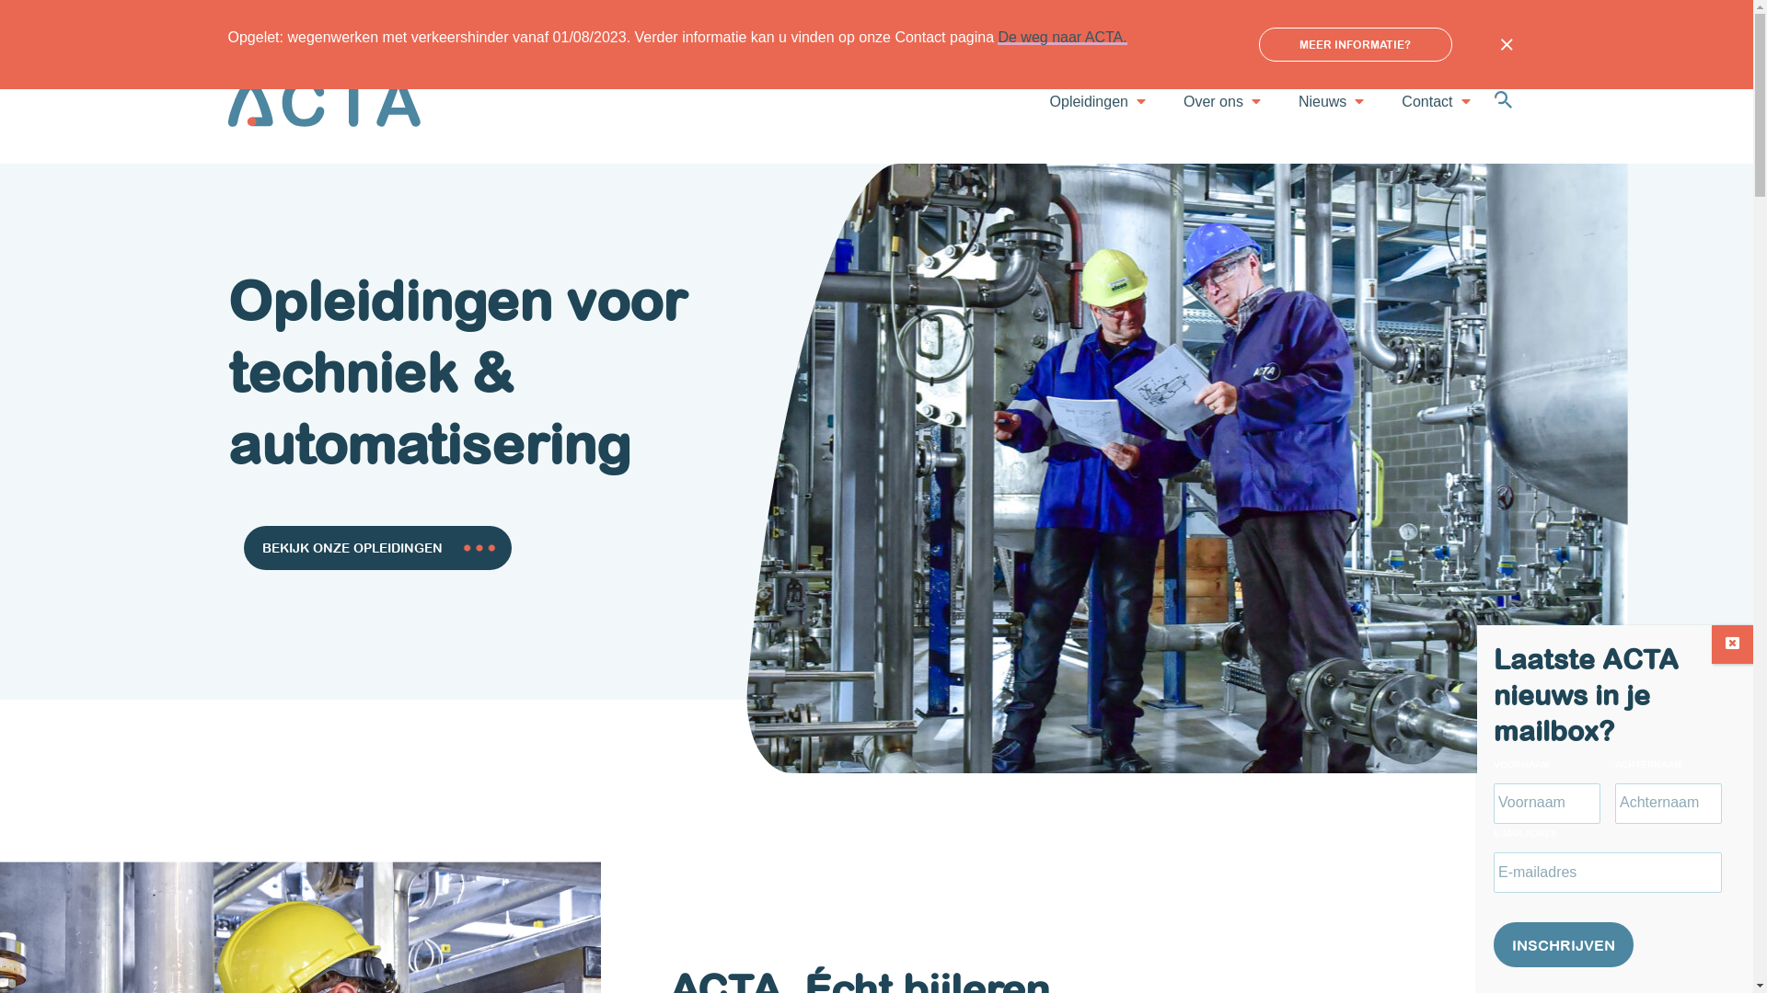  What do you see at coordinates (377, 548) in the screenshot?
I see `BEKIJK ONZE OPLEIDINGEN` at bounding box center [377, 548].